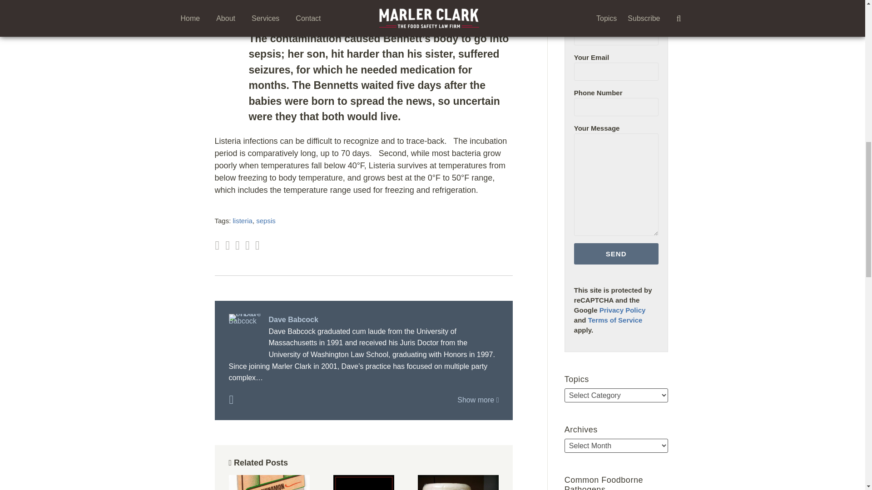  I want to click on Email this post, so click(227, 246).